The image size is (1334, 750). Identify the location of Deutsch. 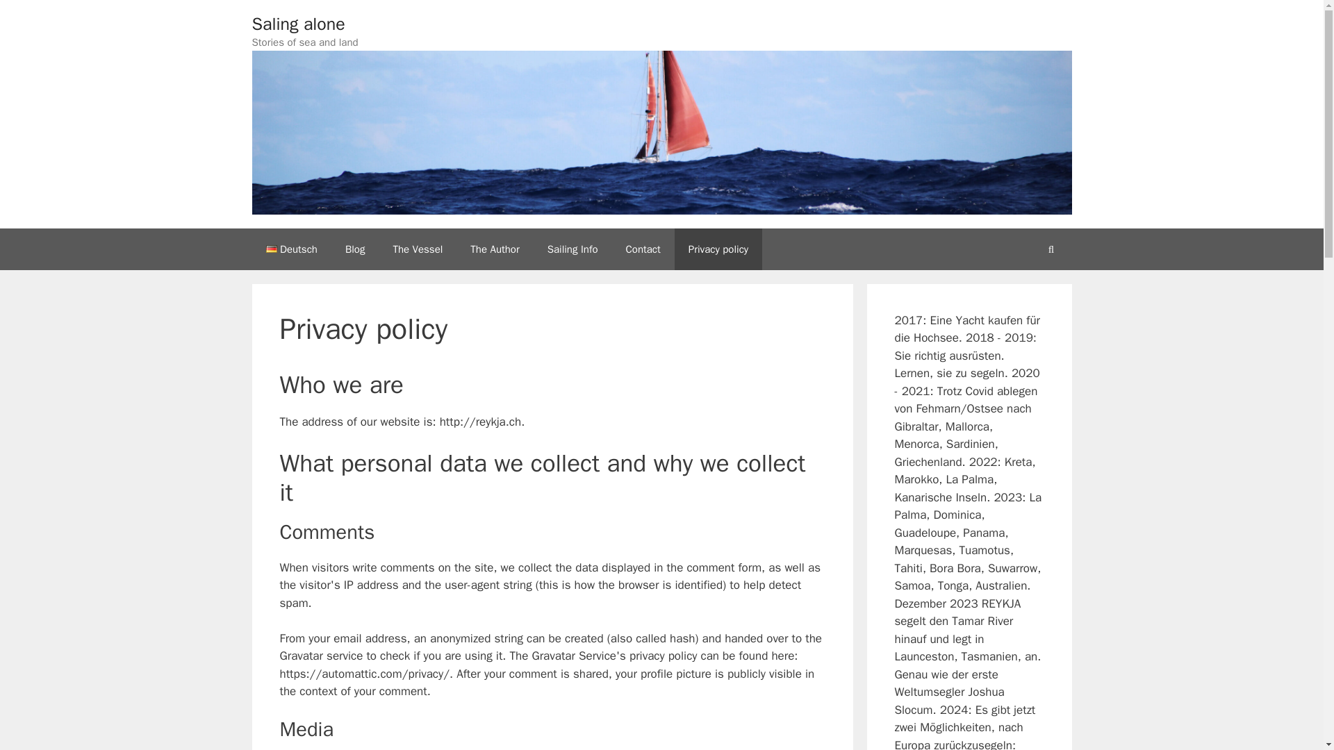
(291, 249).